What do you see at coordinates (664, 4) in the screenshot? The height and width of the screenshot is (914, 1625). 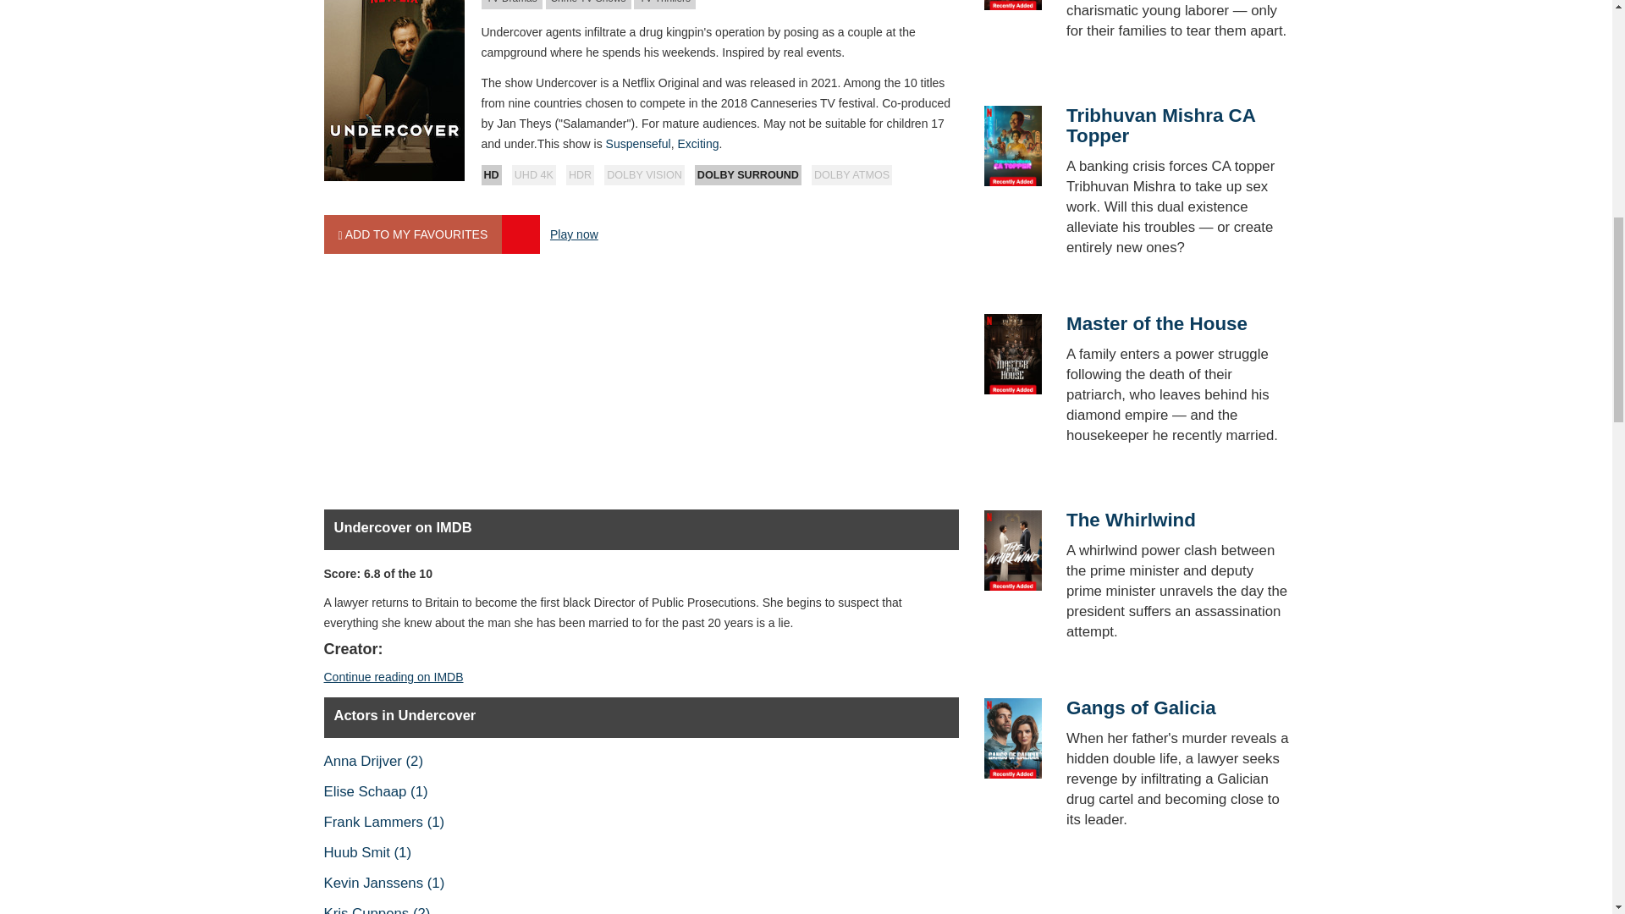 I see `TV Thrillers` at bounding box center [664, 4].